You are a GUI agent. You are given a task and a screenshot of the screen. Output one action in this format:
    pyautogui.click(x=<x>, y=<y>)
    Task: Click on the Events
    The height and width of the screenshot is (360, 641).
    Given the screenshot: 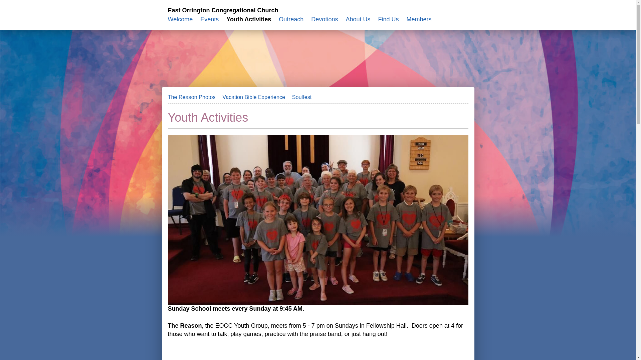 What is the action you would take?
    pyautogui.click(x=209, y=19)
    